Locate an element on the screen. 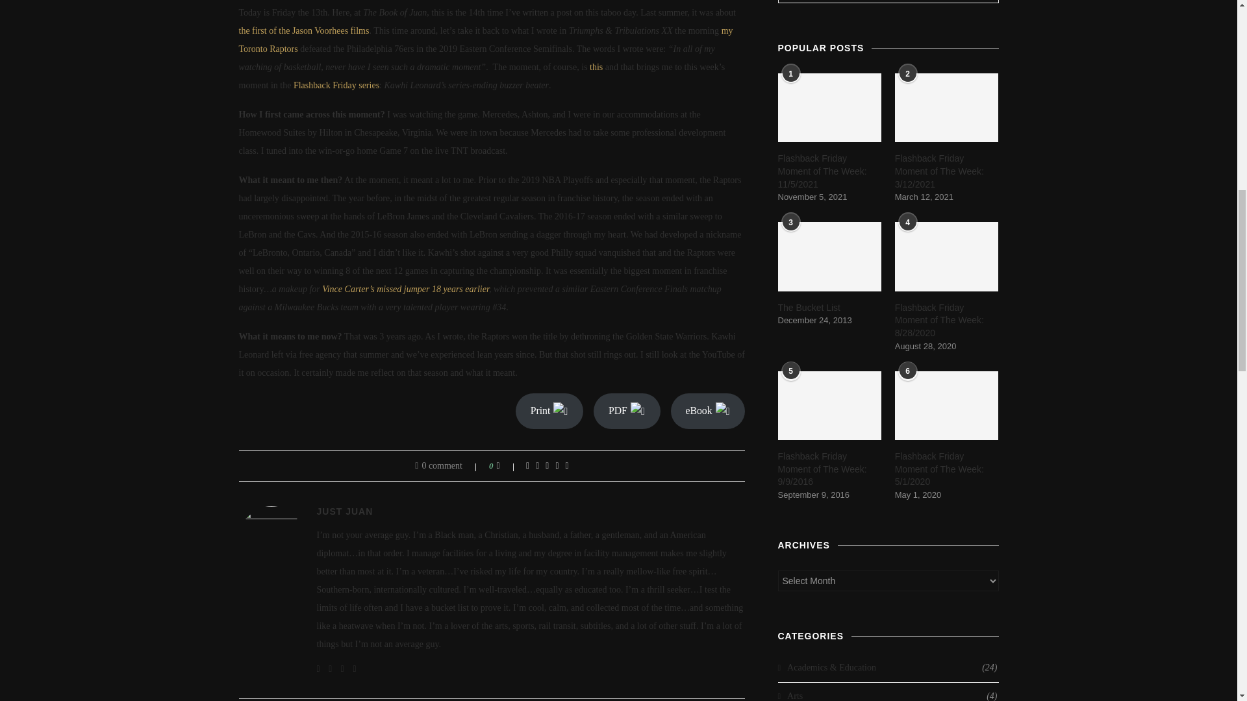 This screenshot has width=1247, height=701. Author Just Juan is located at coordinates (344, 511).